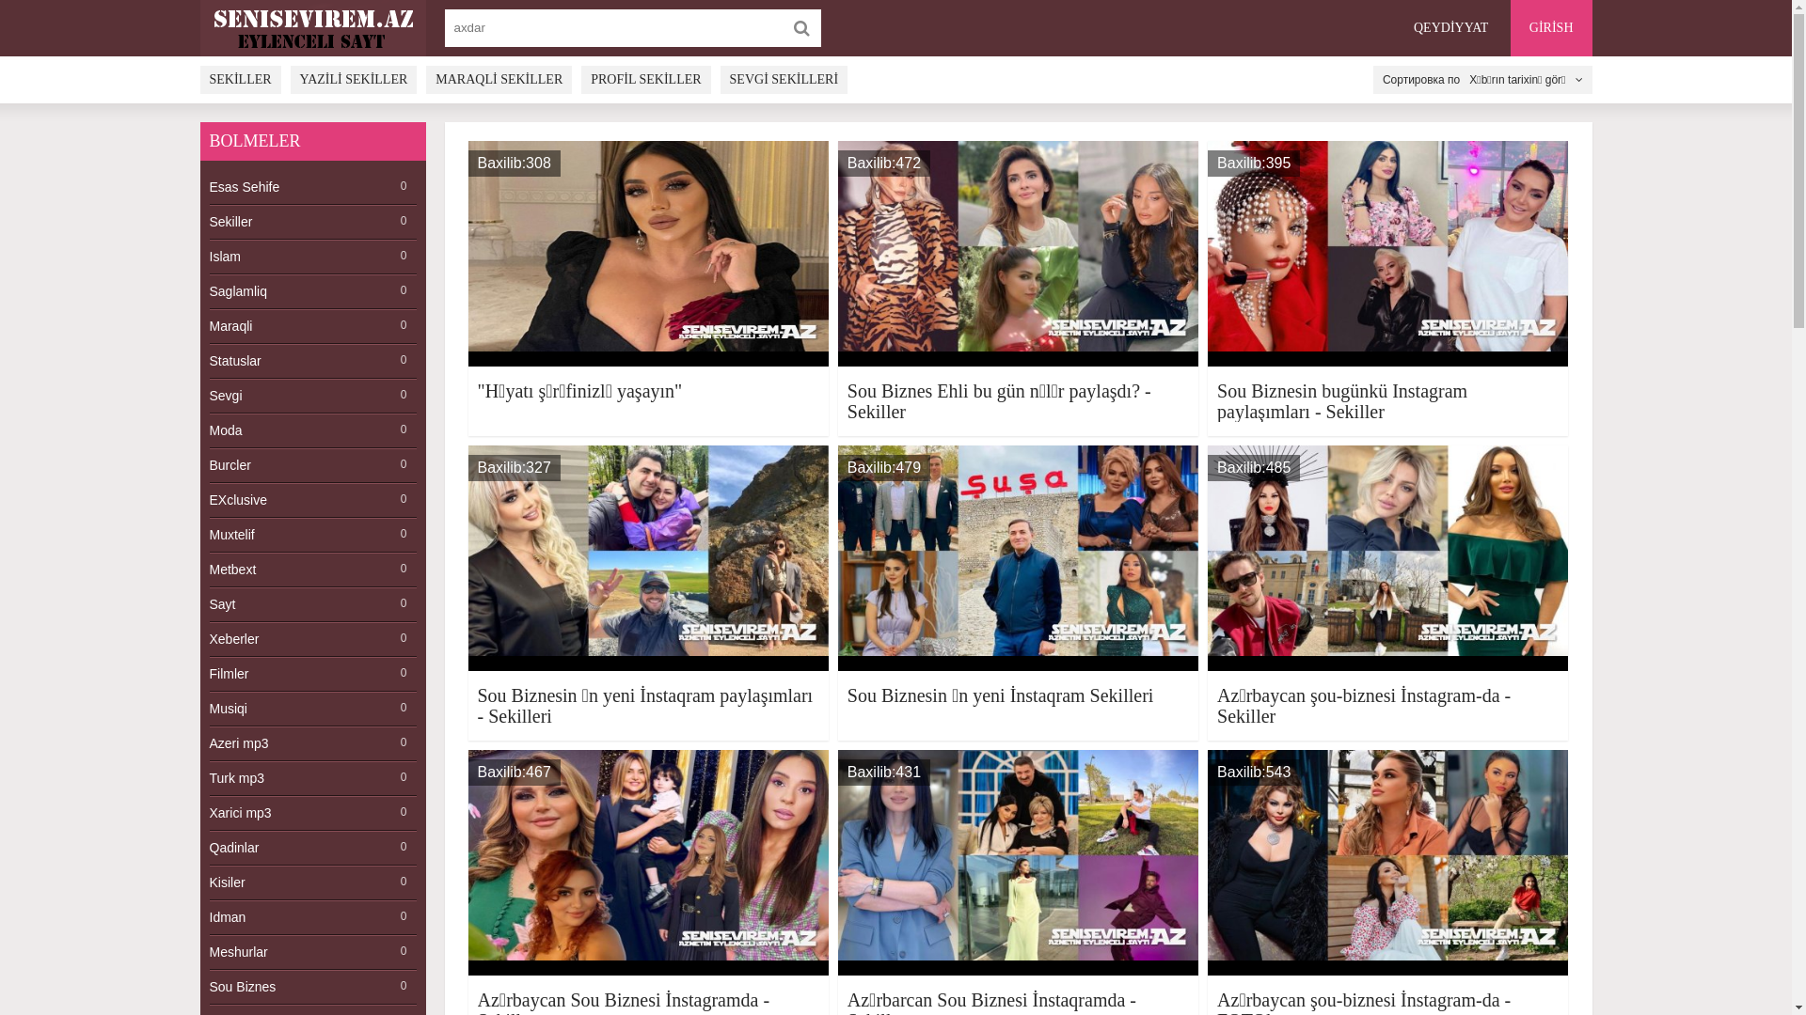  I want to click on Sou Biznes, so click(312, 987).